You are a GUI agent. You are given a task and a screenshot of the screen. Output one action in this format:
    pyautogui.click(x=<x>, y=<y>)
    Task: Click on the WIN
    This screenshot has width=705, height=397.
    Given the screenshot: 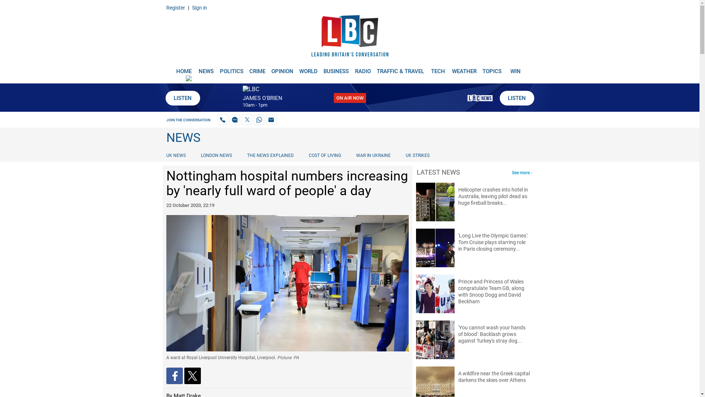 What is the action you would take?
    pyautogui.click(x=516, y=68)
    